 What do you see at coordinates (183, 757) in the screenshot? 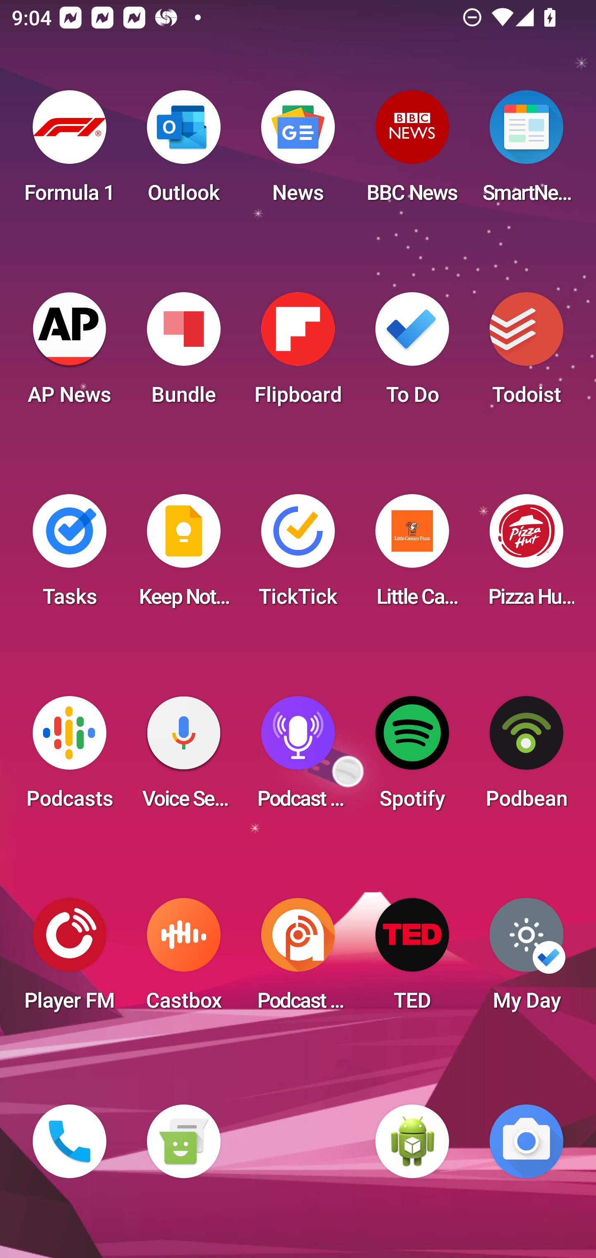
I see `Voice Search` at bounding box center [183, 757].